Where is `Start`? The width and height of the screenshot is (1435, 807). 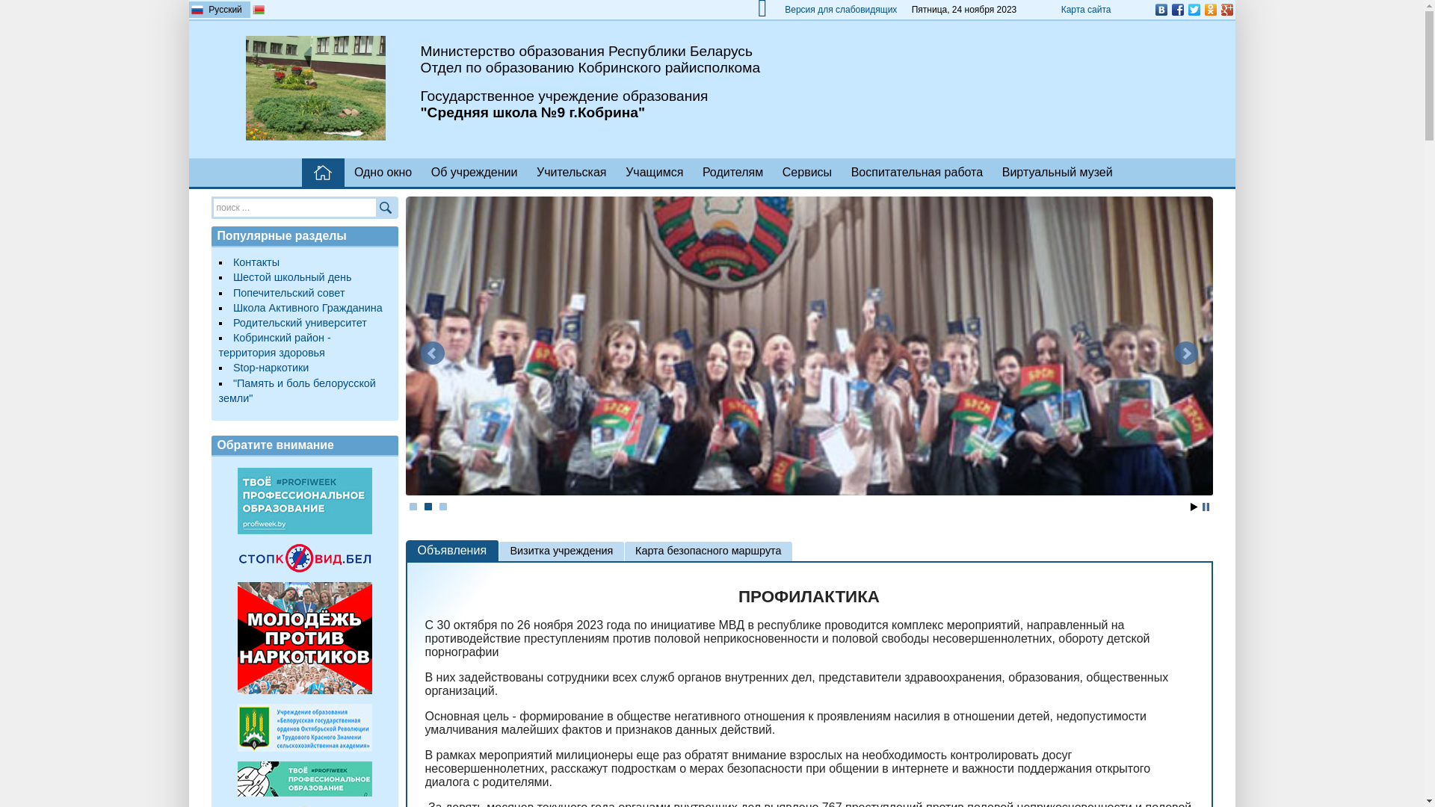
Start is located at coordinates (1194, 507).